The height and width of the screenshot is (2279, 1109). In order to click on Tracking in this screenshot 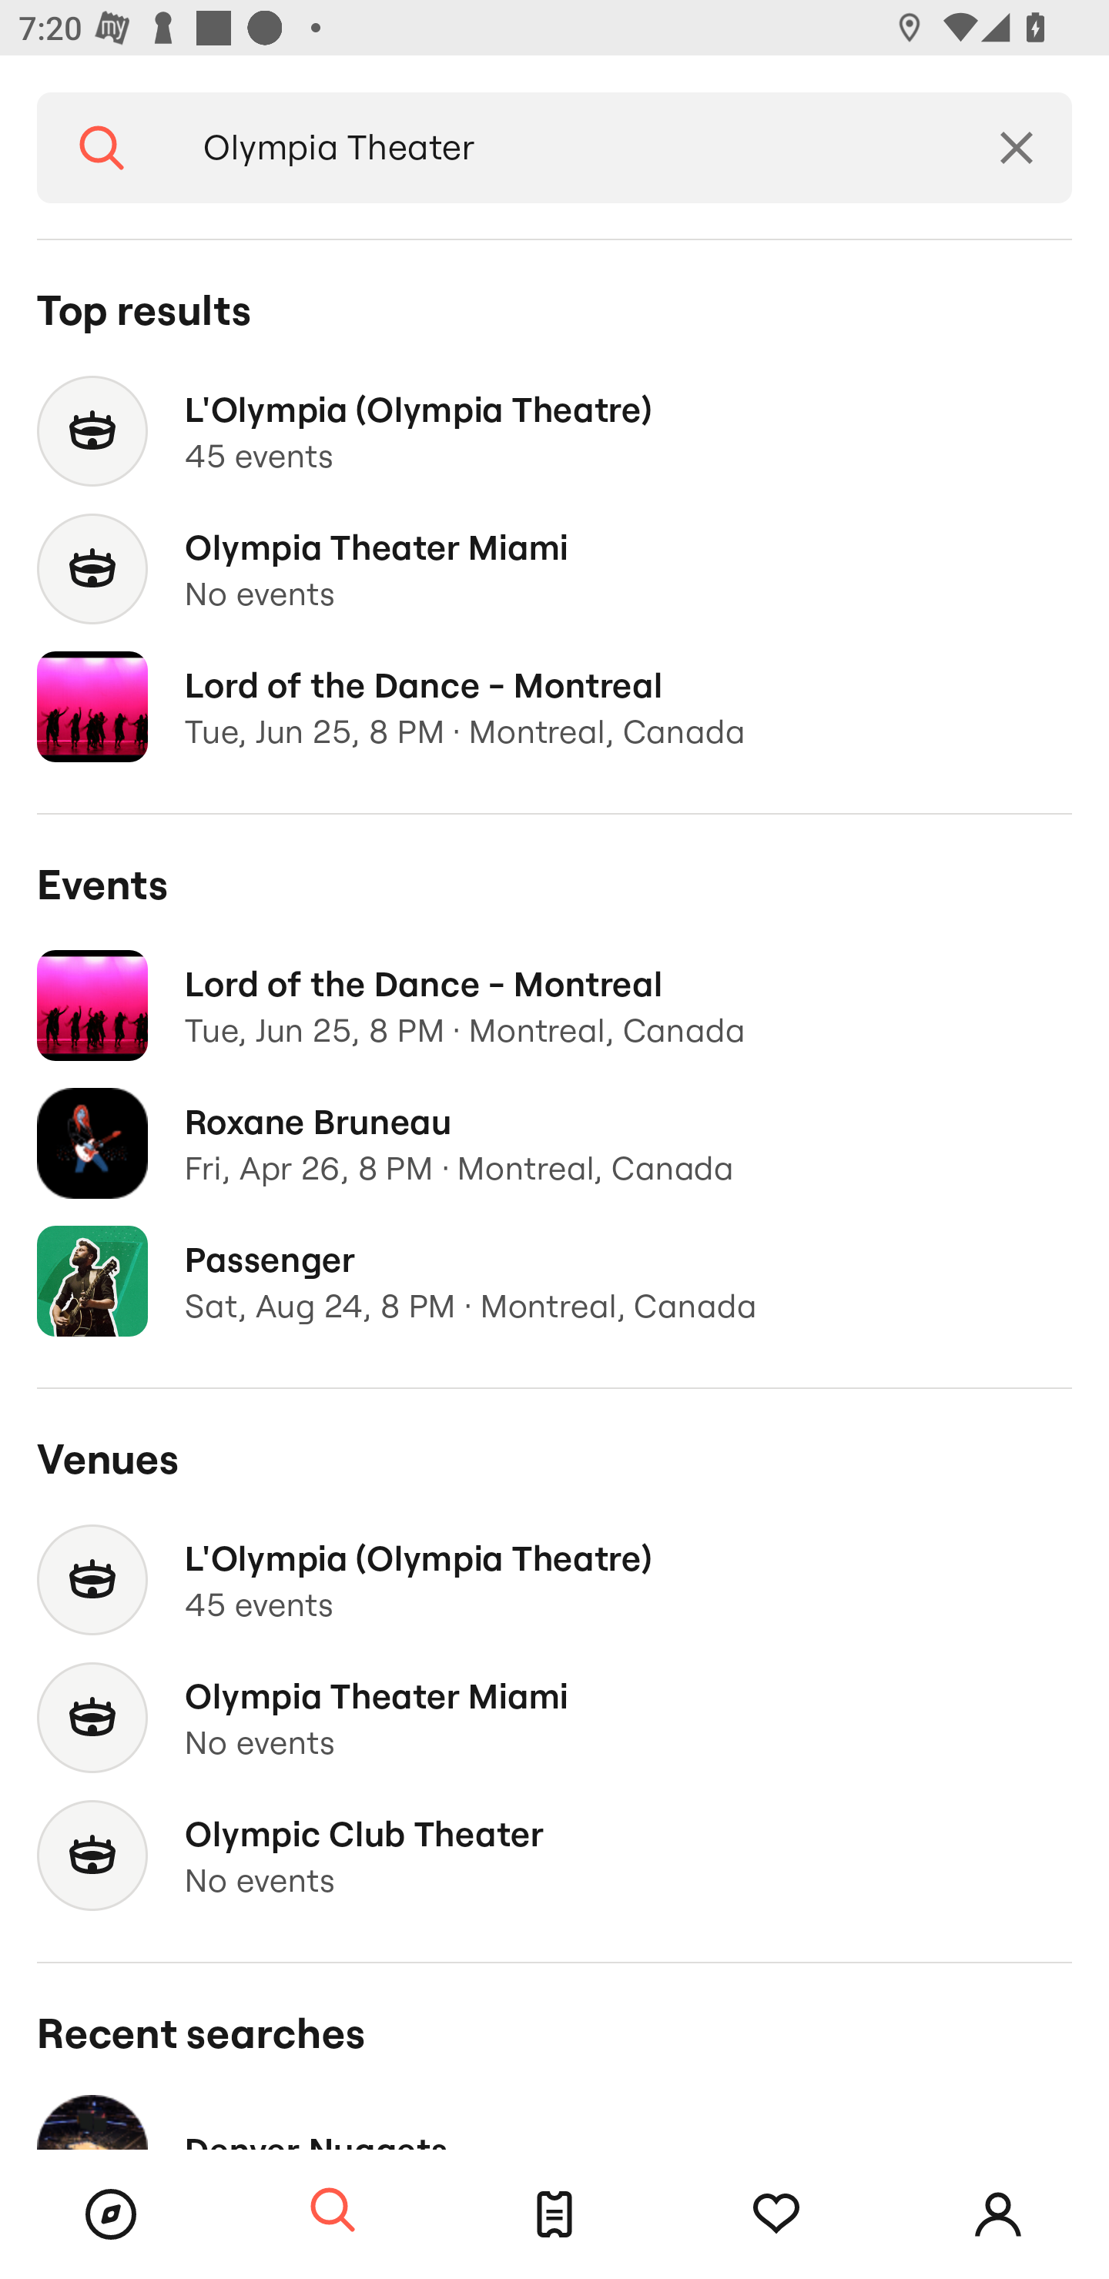, I will do `click(776, 2214)`.